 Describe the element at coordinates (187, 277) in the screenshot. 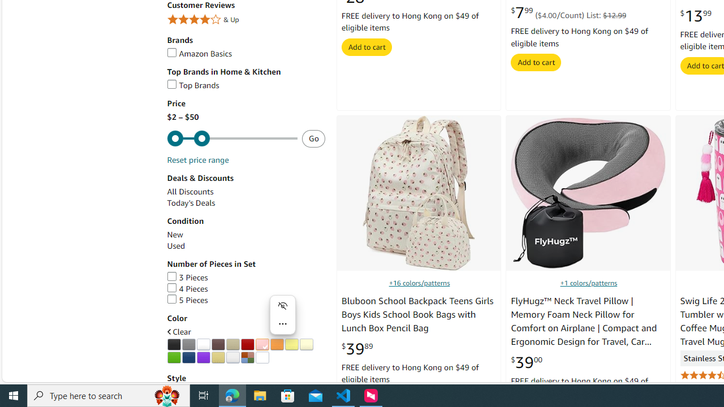

I see `3 Pieces` at that location.